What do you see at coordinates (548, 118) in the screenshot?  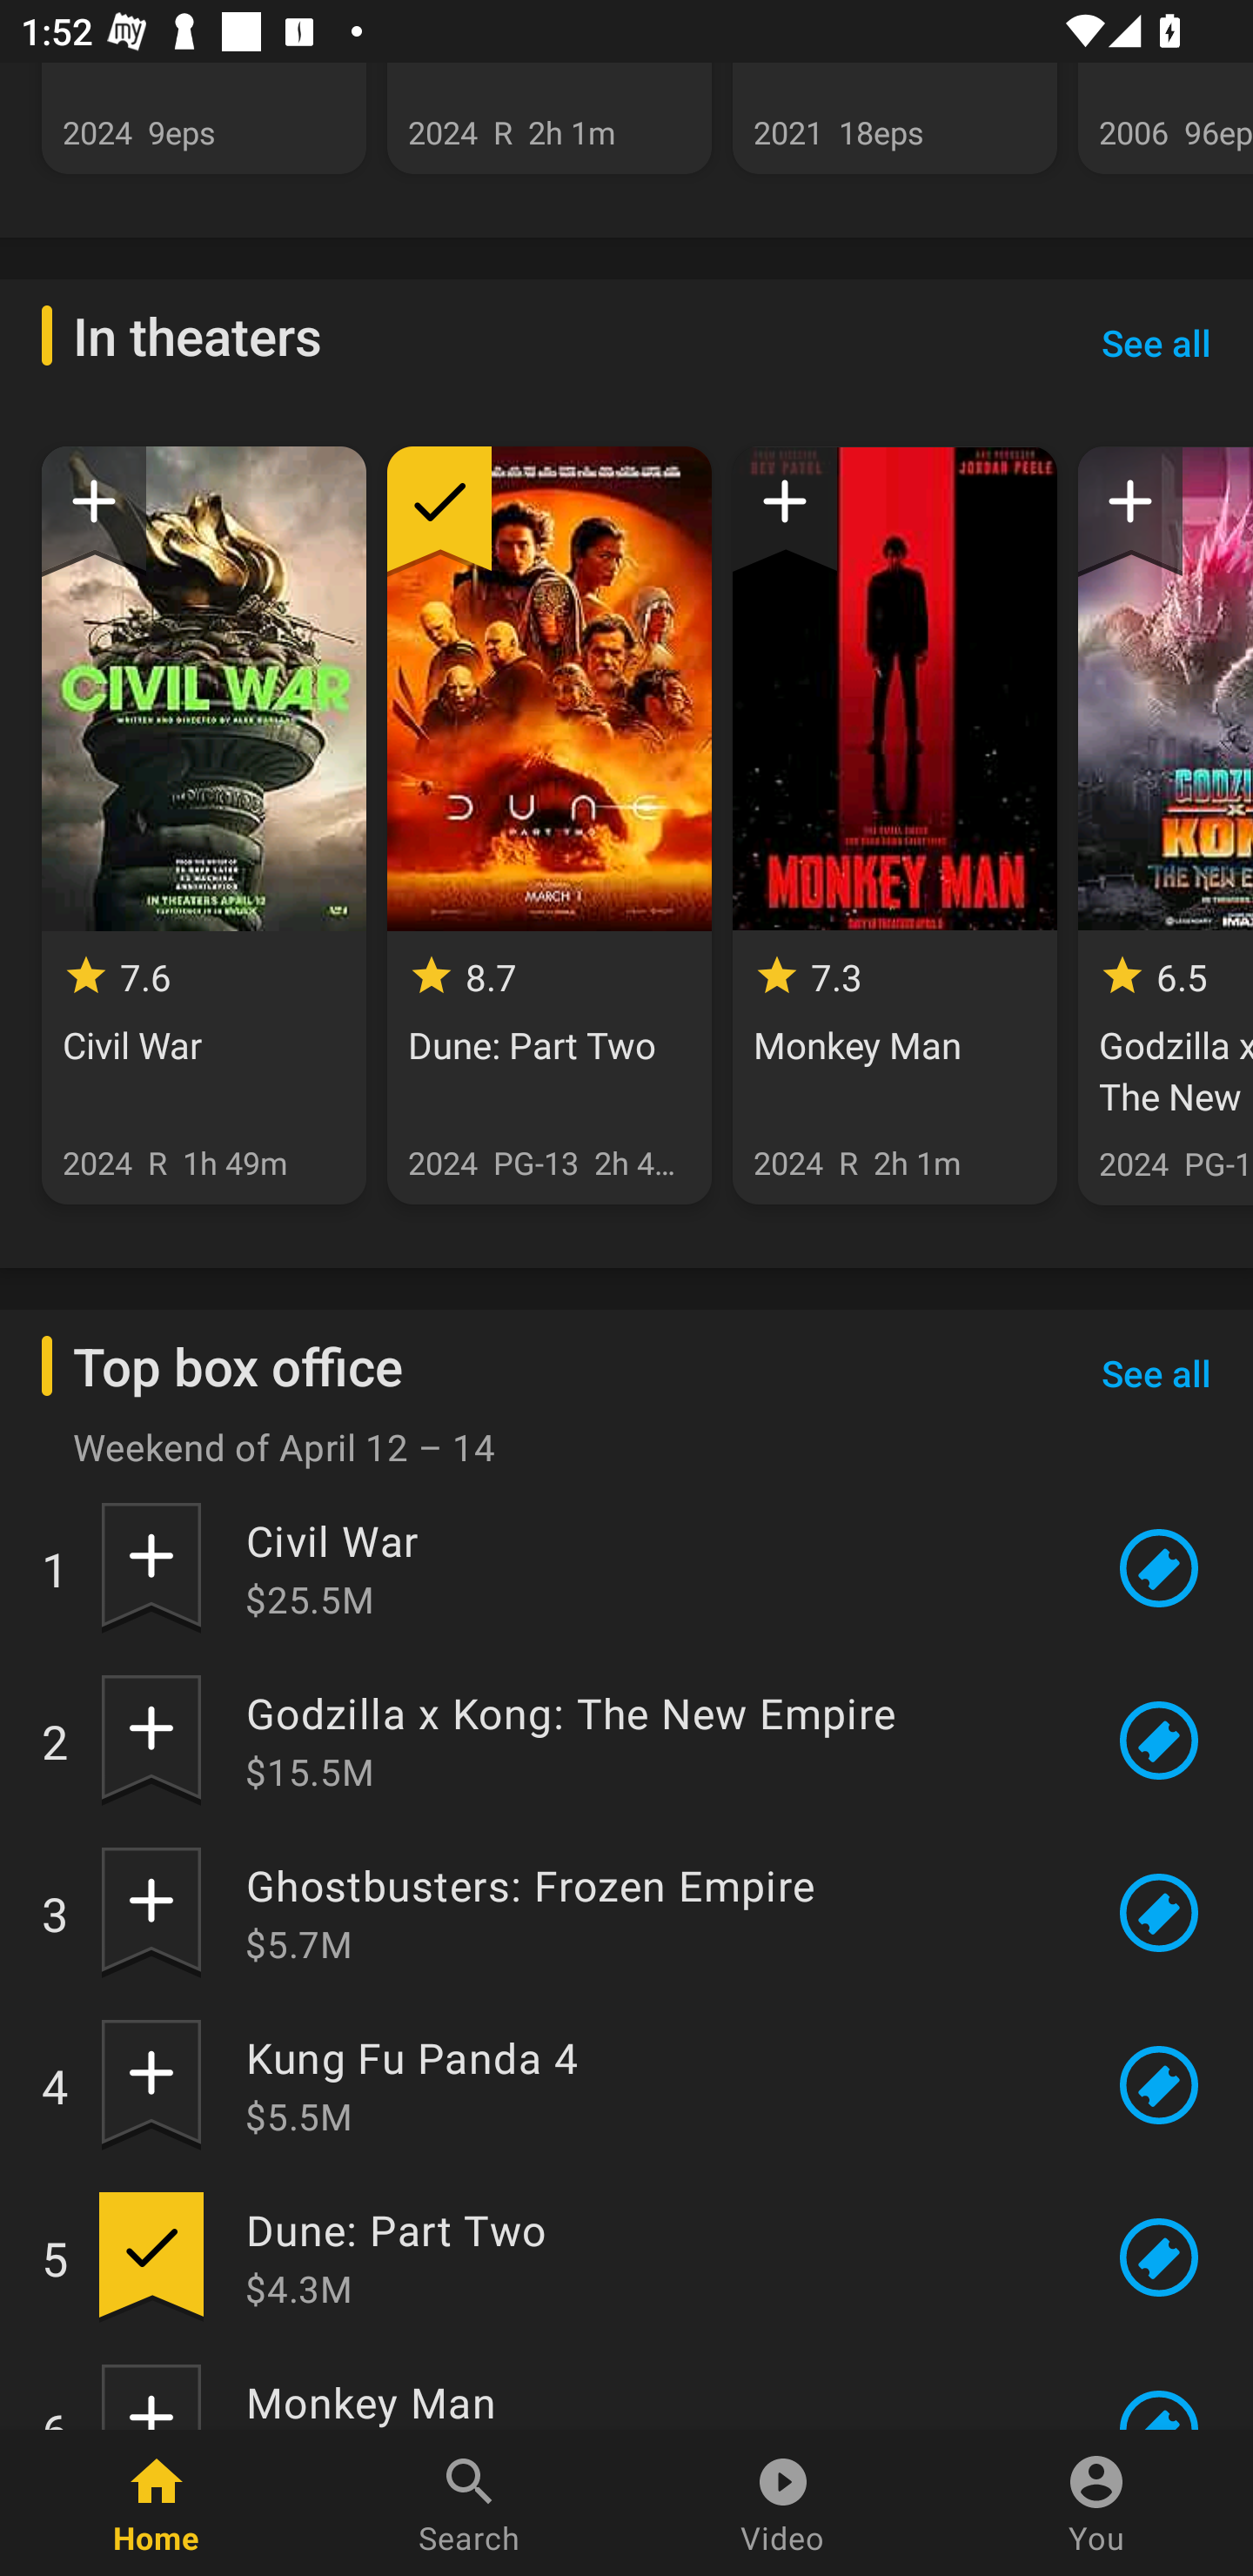 I see `Road House 2024  R  2h 1m` at bounding box center [548, 118].